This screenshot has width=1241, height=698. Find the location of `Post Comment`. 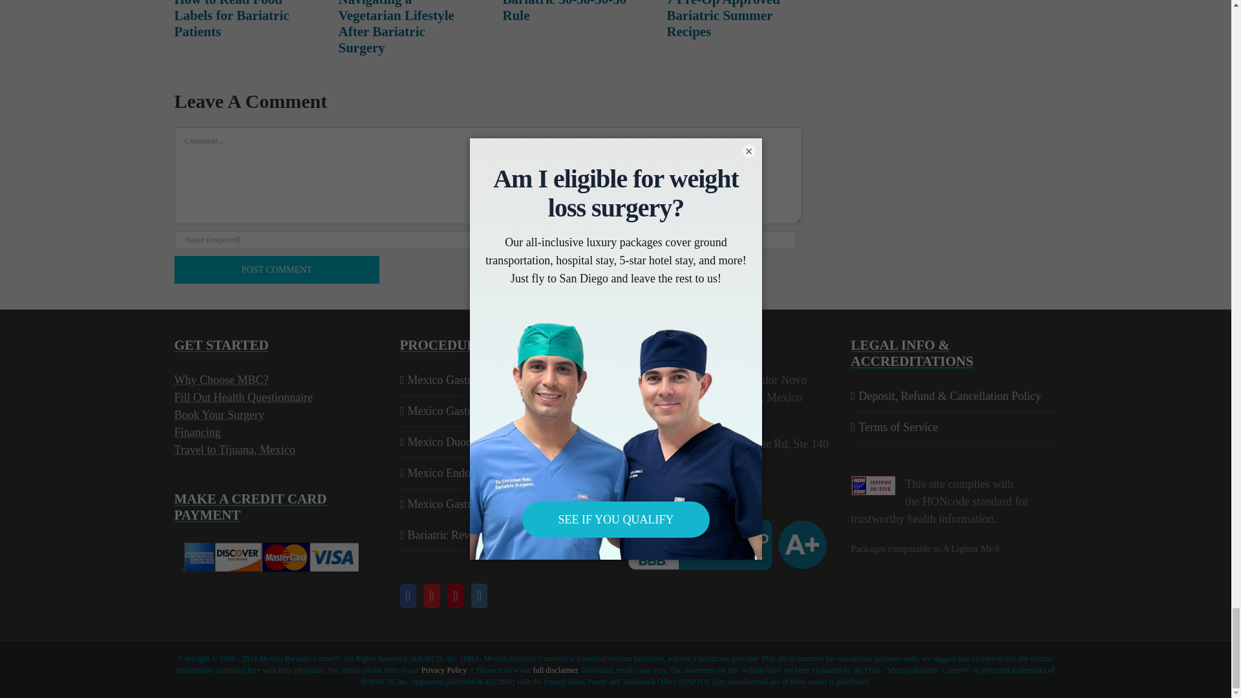

Post Comment is located at coordinates (277, 270).